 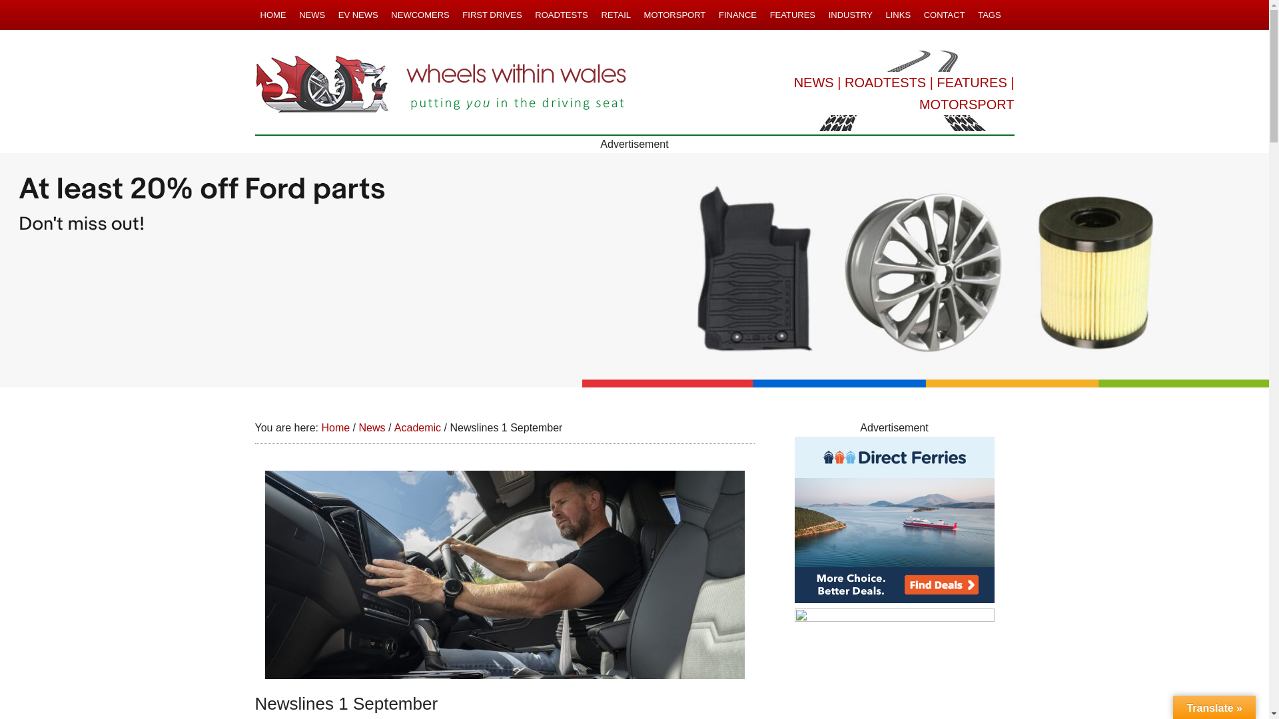 I want to click on MOTORSPORT, so click(x=674, y=15).